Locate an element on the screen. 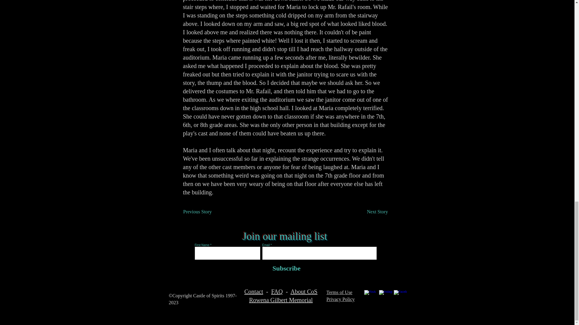 This screenshot has width=579, height=325. About CoS is located at coordinates (304, 291).